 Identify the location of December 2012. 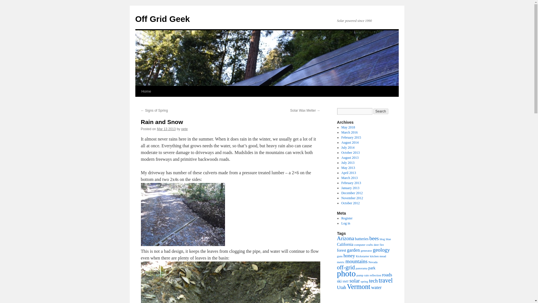
(352, 193).